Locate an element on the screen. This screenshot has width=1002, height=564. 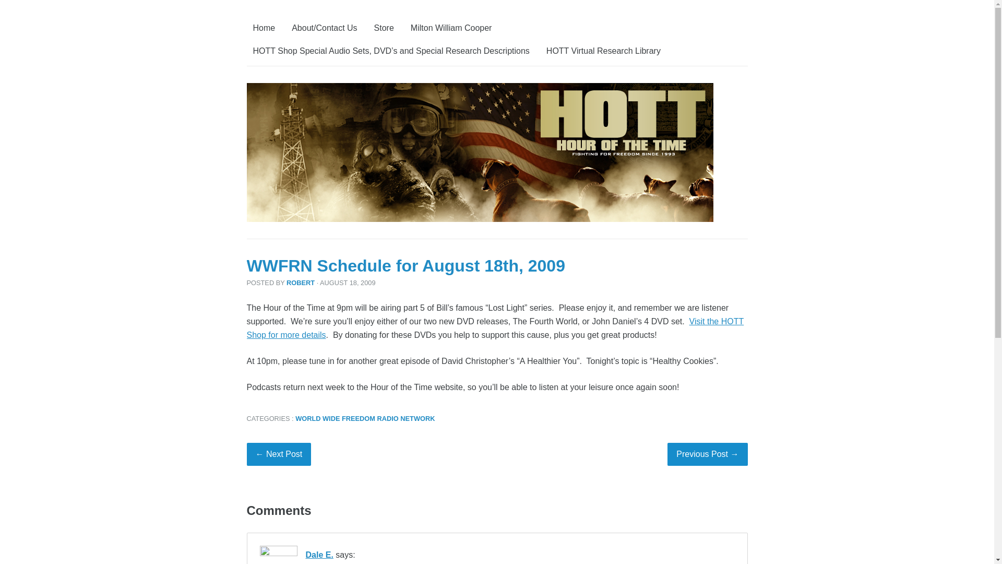
Visit the HOTT Shop for more details is located at coordinates (495, 328).